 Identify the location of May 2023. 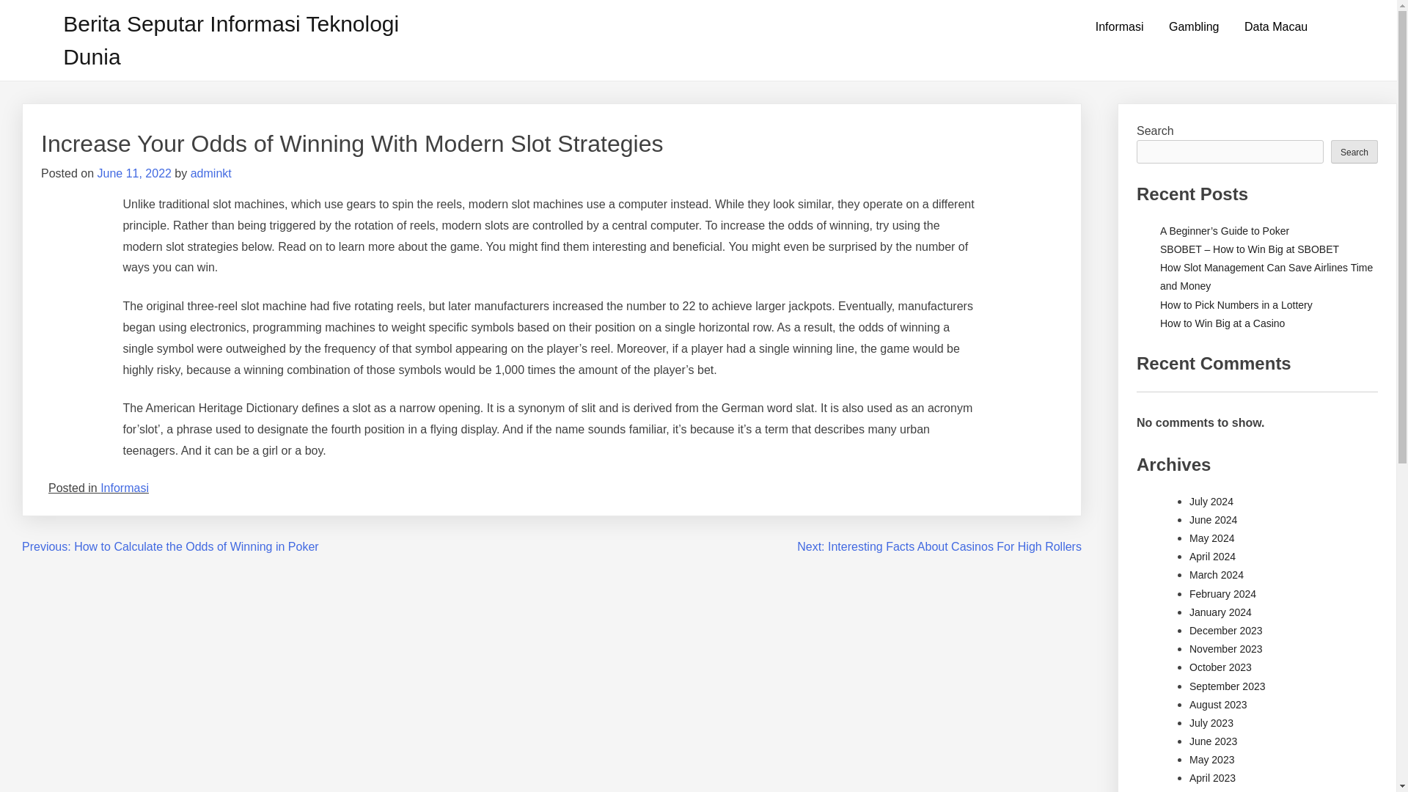
(1211, 760).